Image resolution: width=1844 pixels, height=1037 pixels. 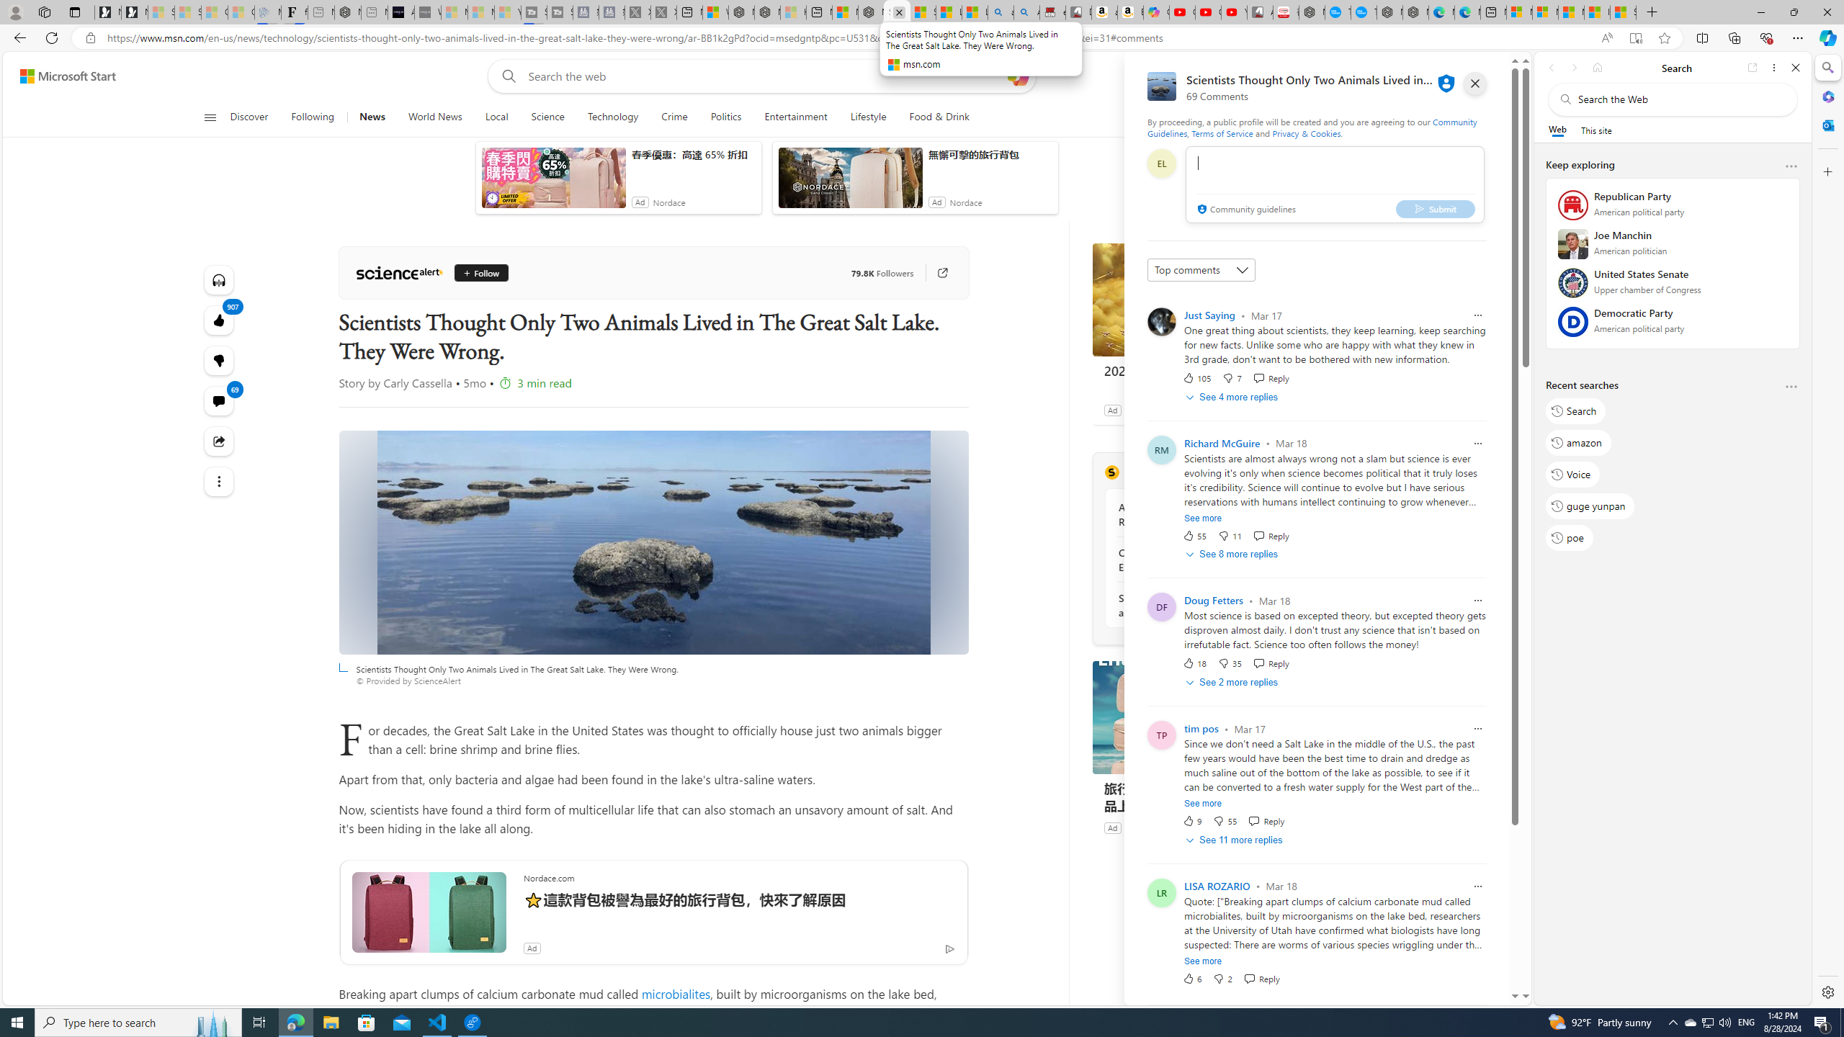 What do you see at coordinates (871, 12) in the screenshot?
I see `Nordace - Nordace Siena Is Not An Ordinary Backpack` at bounding box center [871, 12].